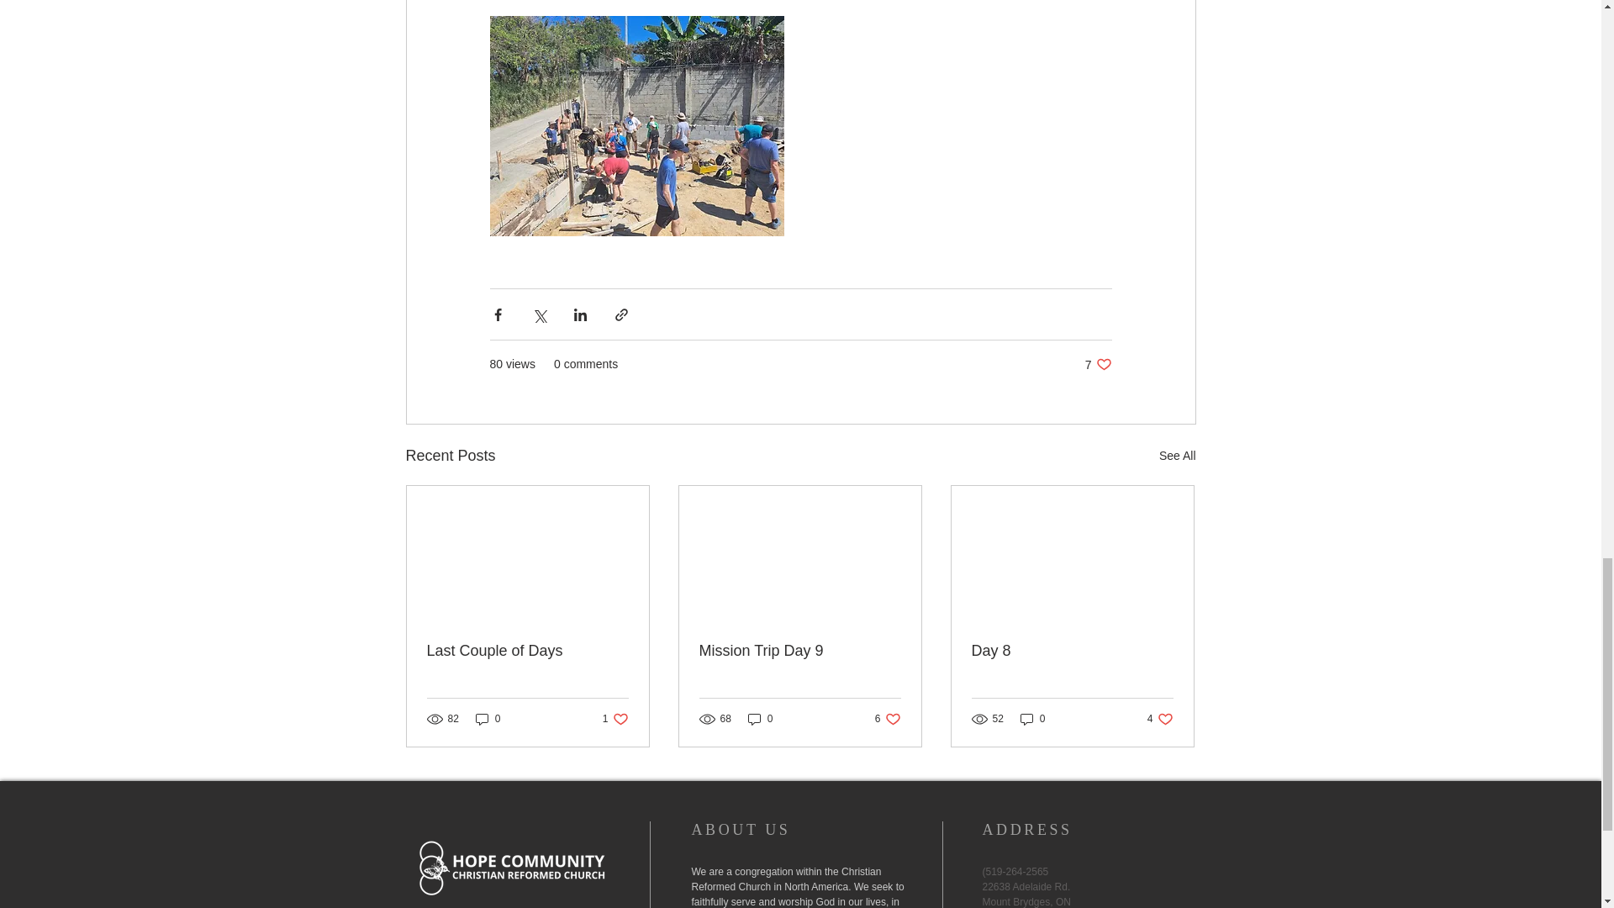 The height and width of the screenshot is (908, 1614). Describe the element at coordinates (615, 719) in the screenshot. I see `0` at that location.